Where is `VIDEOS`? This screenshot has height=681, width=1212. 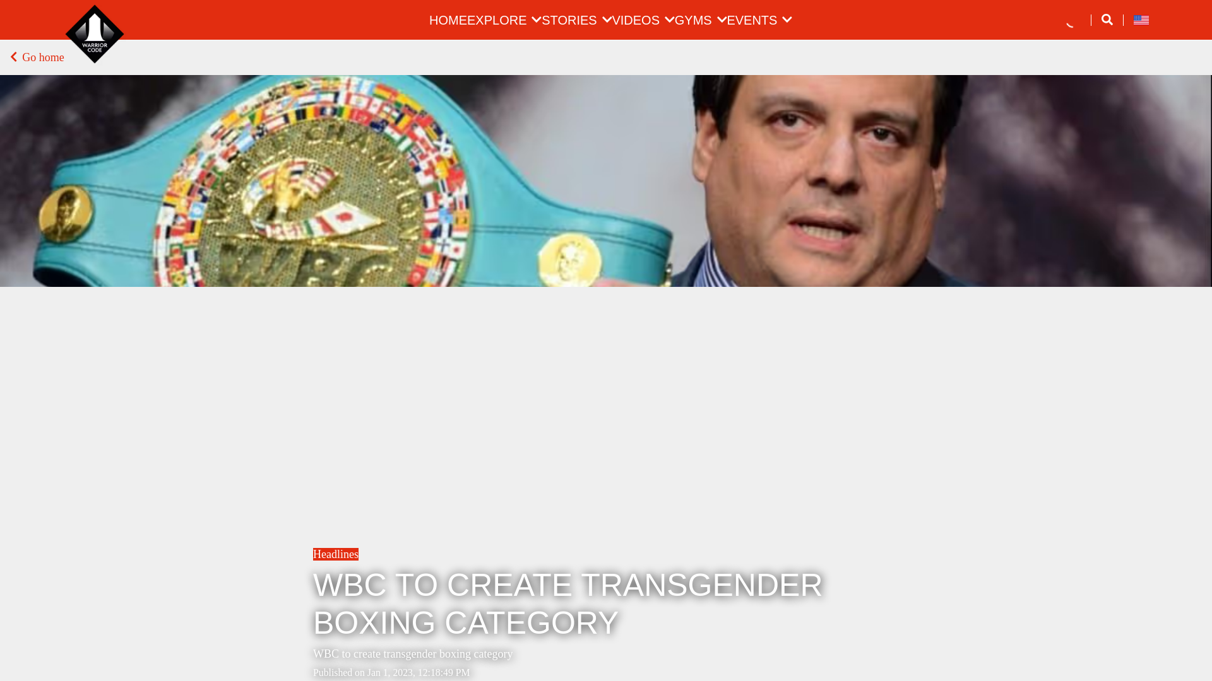
VIDEOS is located at coordinates (635, 20).